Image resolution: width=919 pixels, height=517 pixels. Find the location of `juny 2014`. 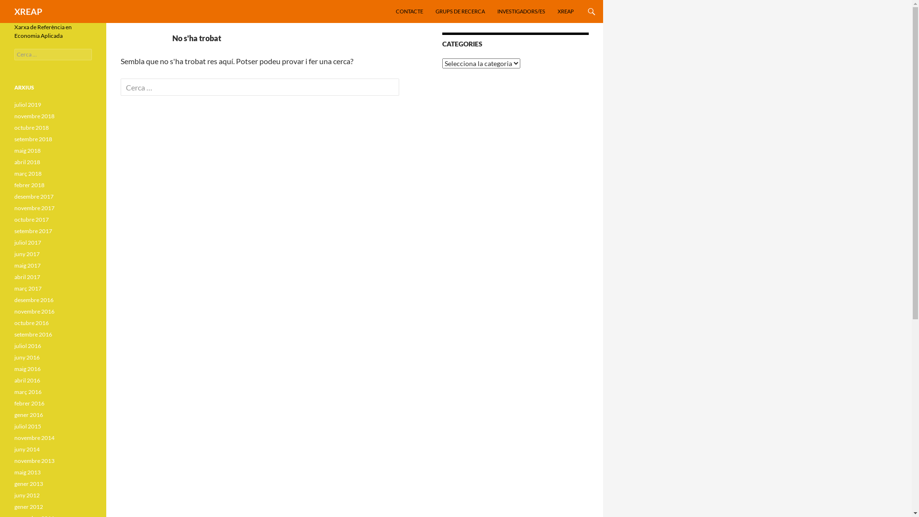

juny 2014 is located at coordinates (27, 449).